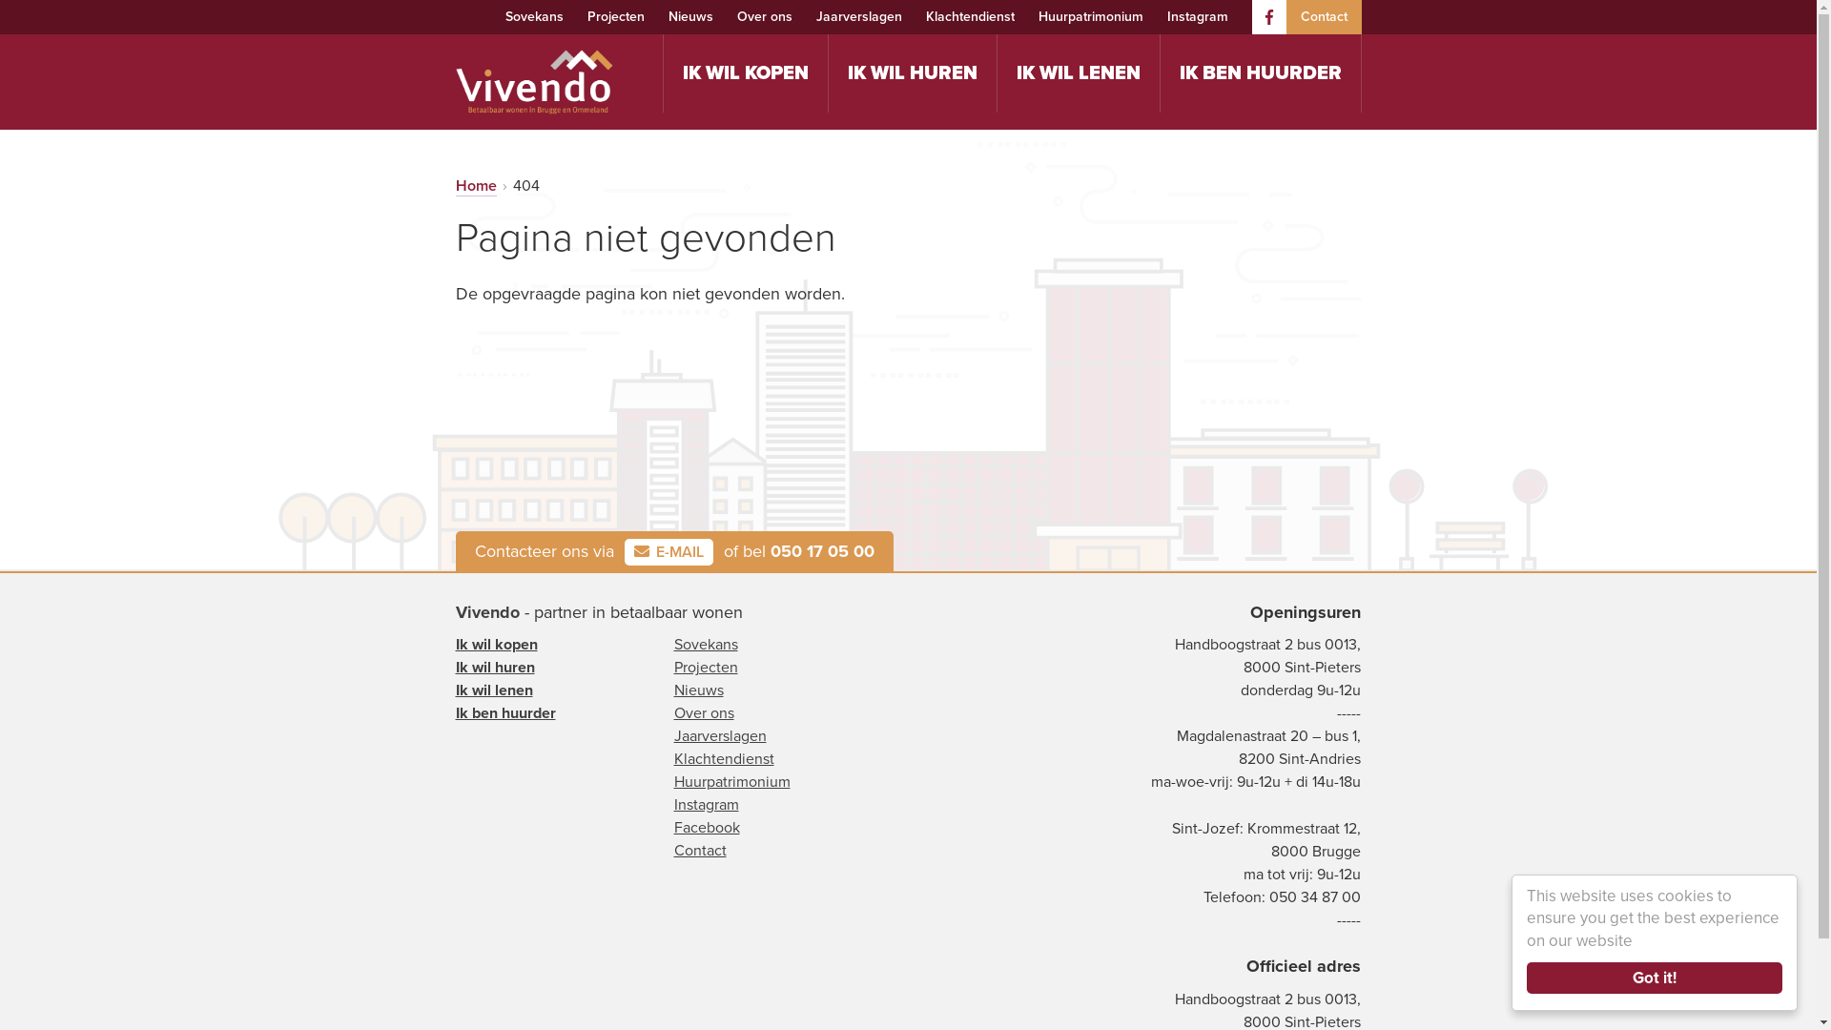 The height and width of the screenshot is (1030, 1831). Describe the element at coordinates (912, 73) in the screenshot. I see `IK WIL HUREN` at that location.